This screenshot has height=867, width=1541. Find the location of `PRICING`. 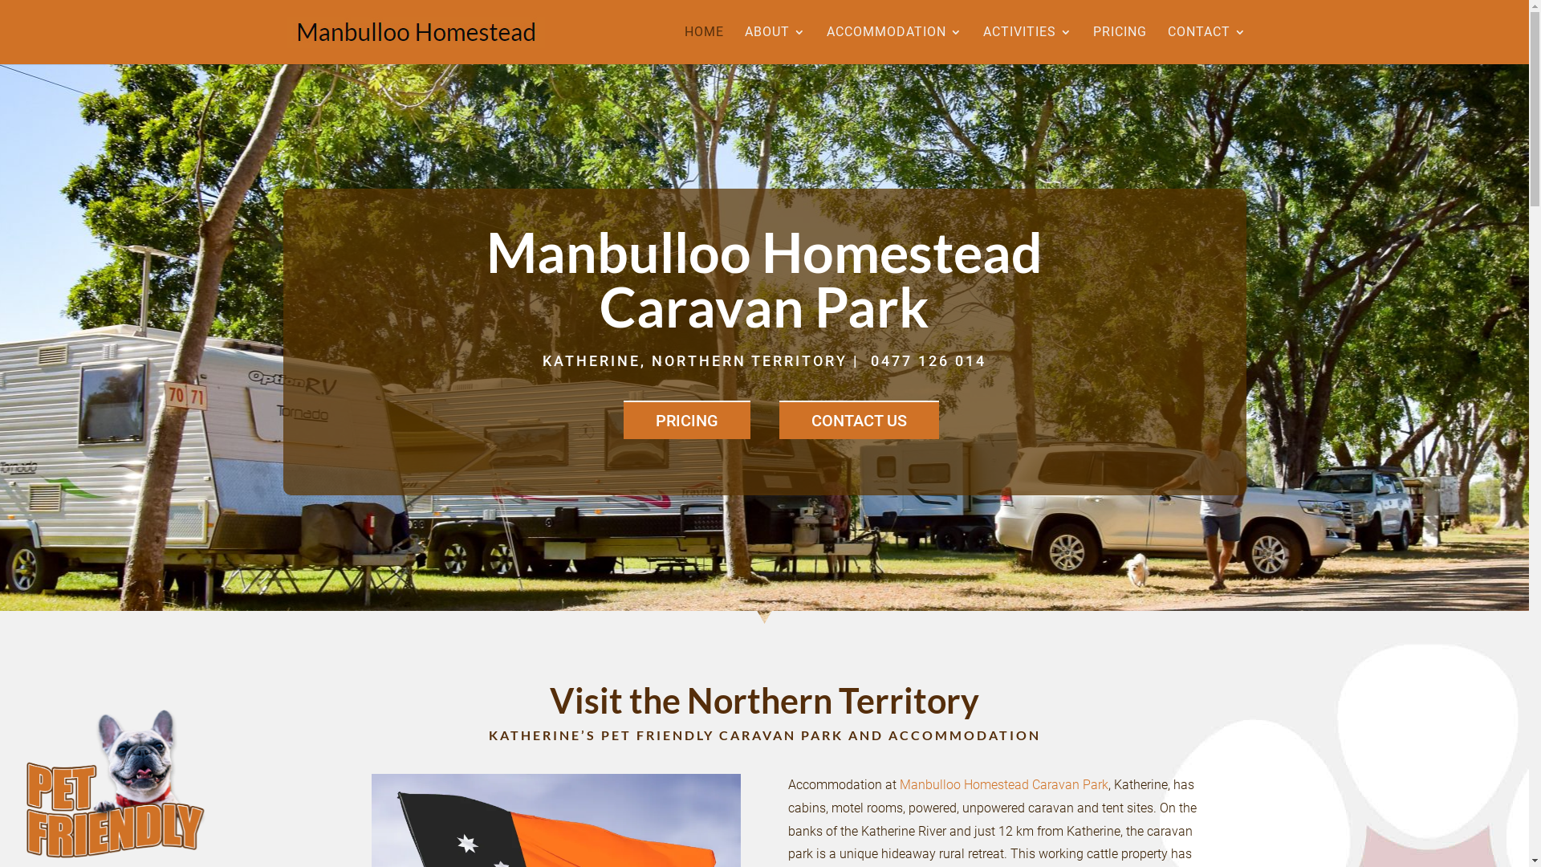

PRICING is located at coordinates (686, 420).